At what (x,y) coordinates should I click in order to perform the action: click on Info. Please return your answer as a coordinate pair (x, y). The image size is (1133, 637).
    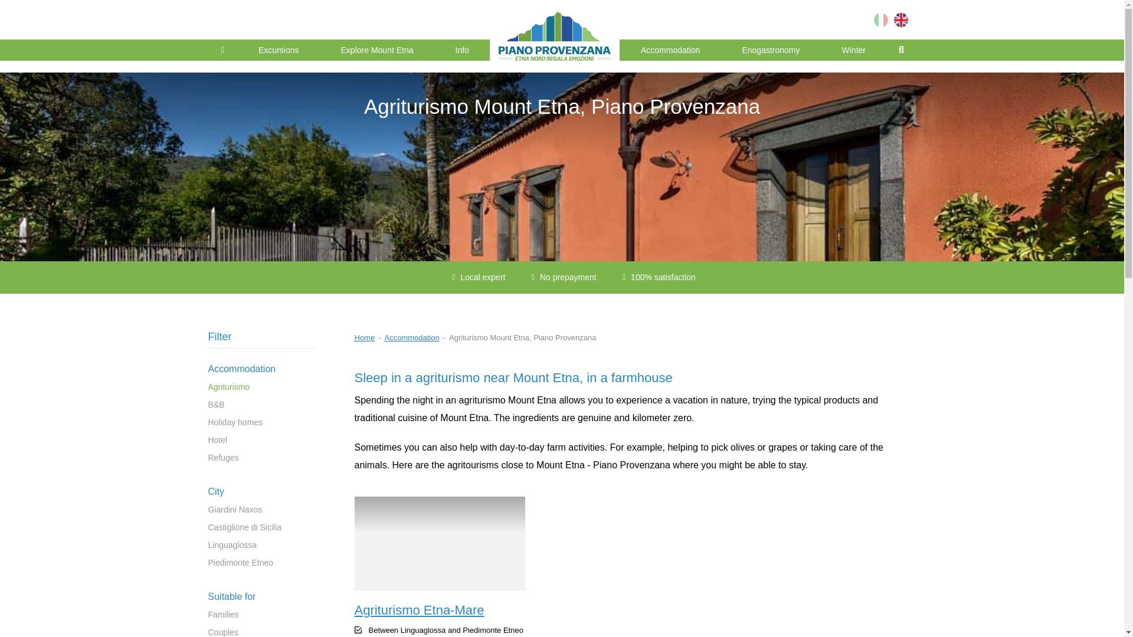
    Looking at the image, I should click on (461, 50).